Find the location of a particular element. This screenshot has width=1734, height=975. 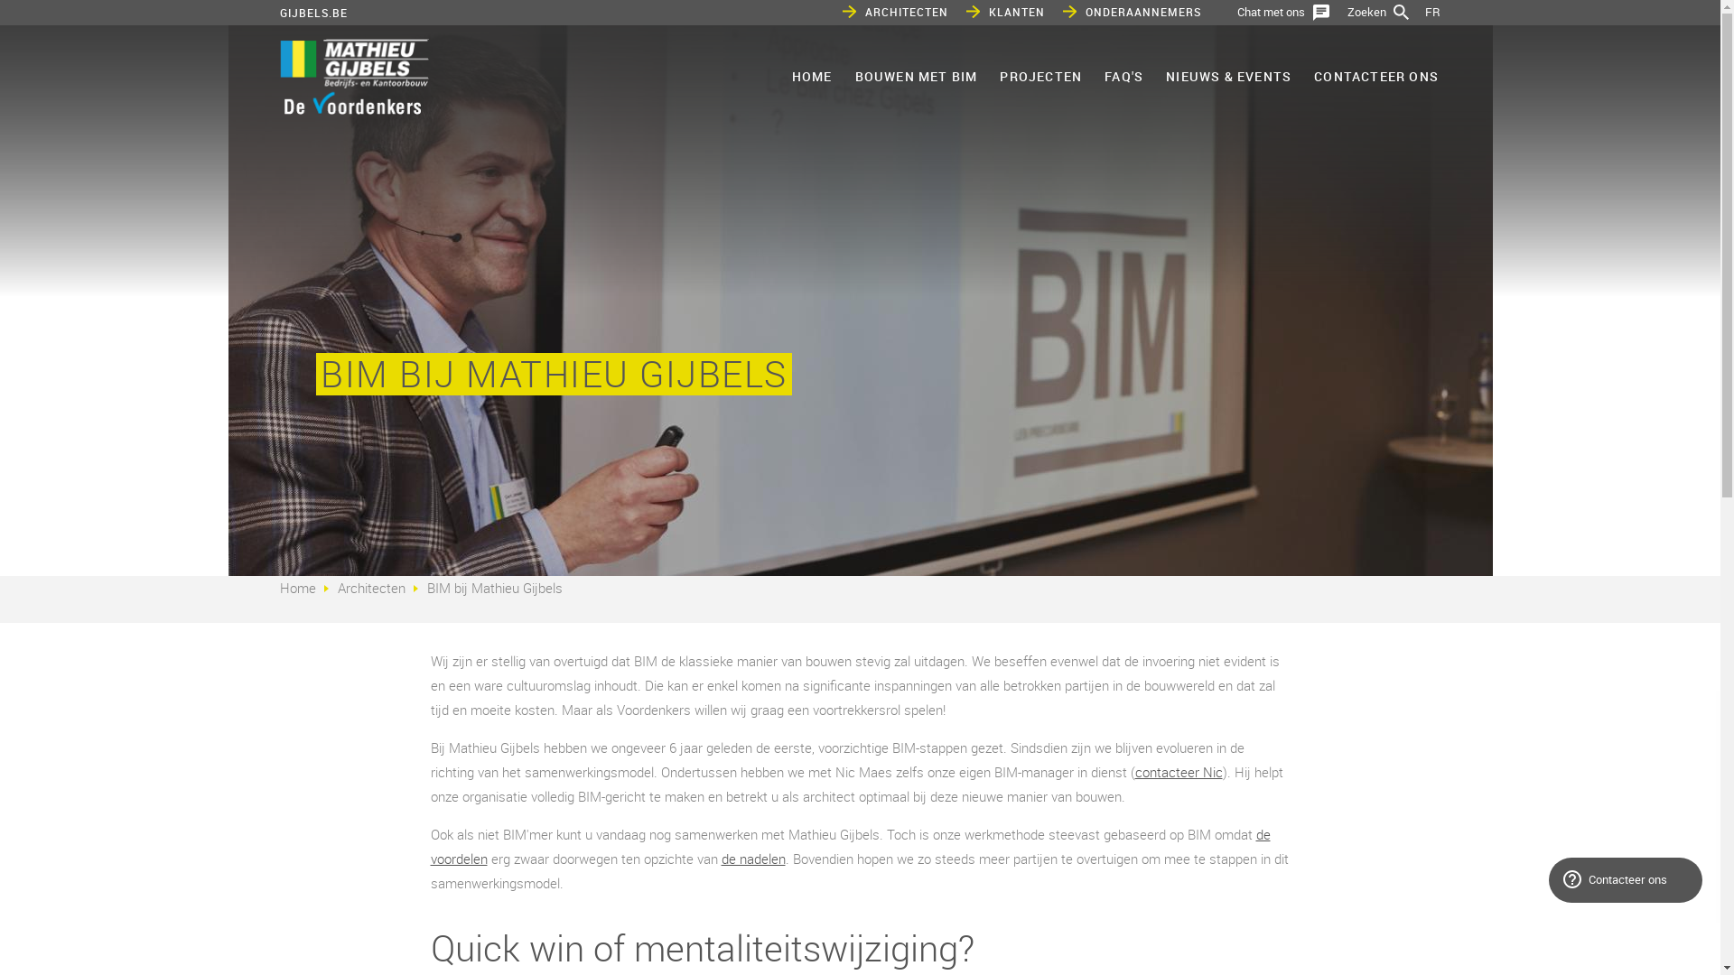

Architecten is located at coordinates (372, 588).